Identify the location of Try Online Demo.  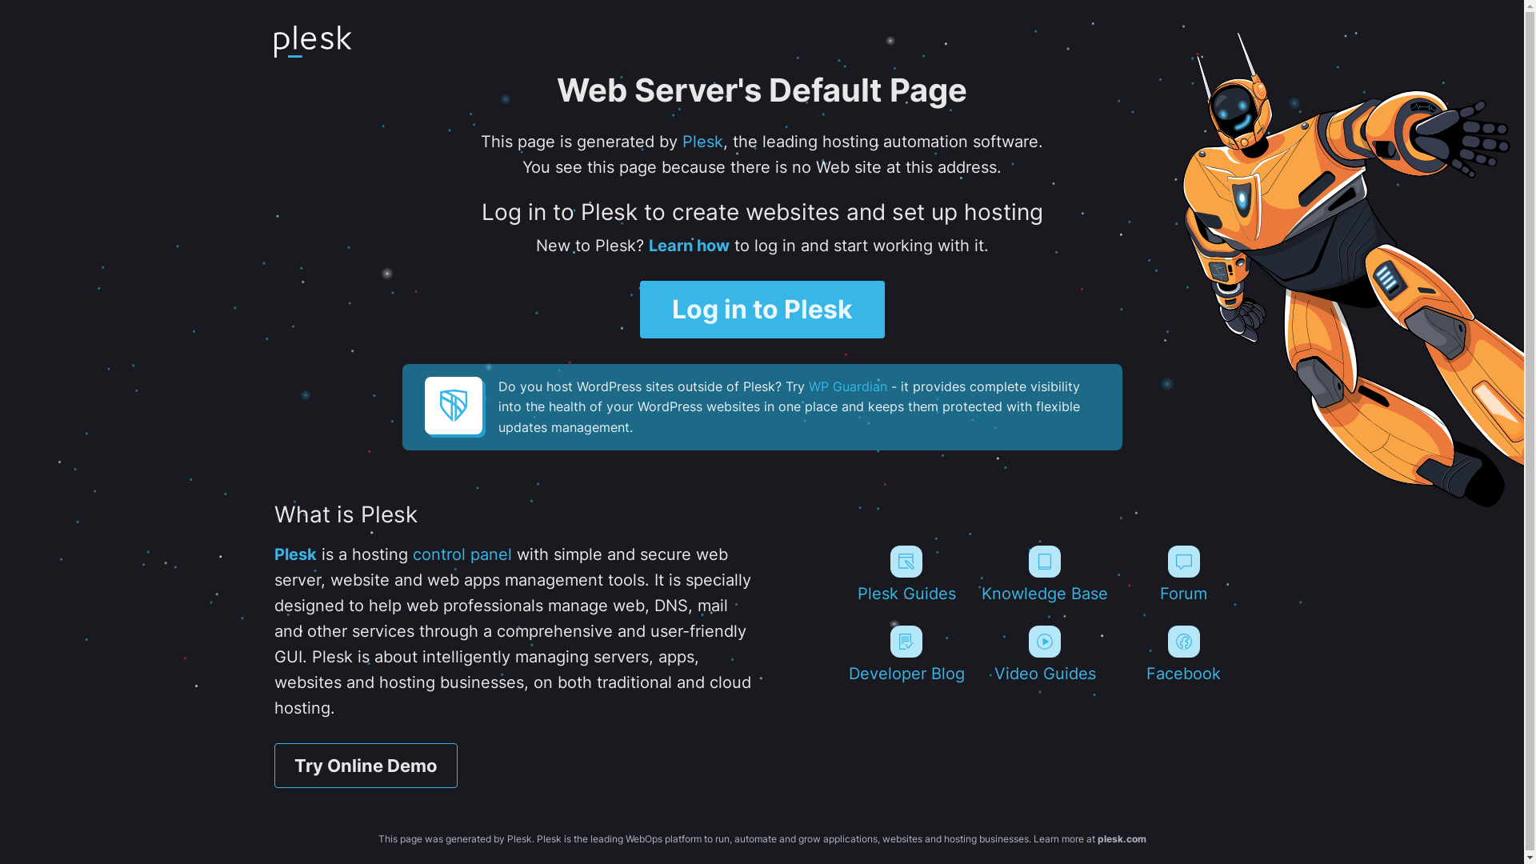
(365, 766).